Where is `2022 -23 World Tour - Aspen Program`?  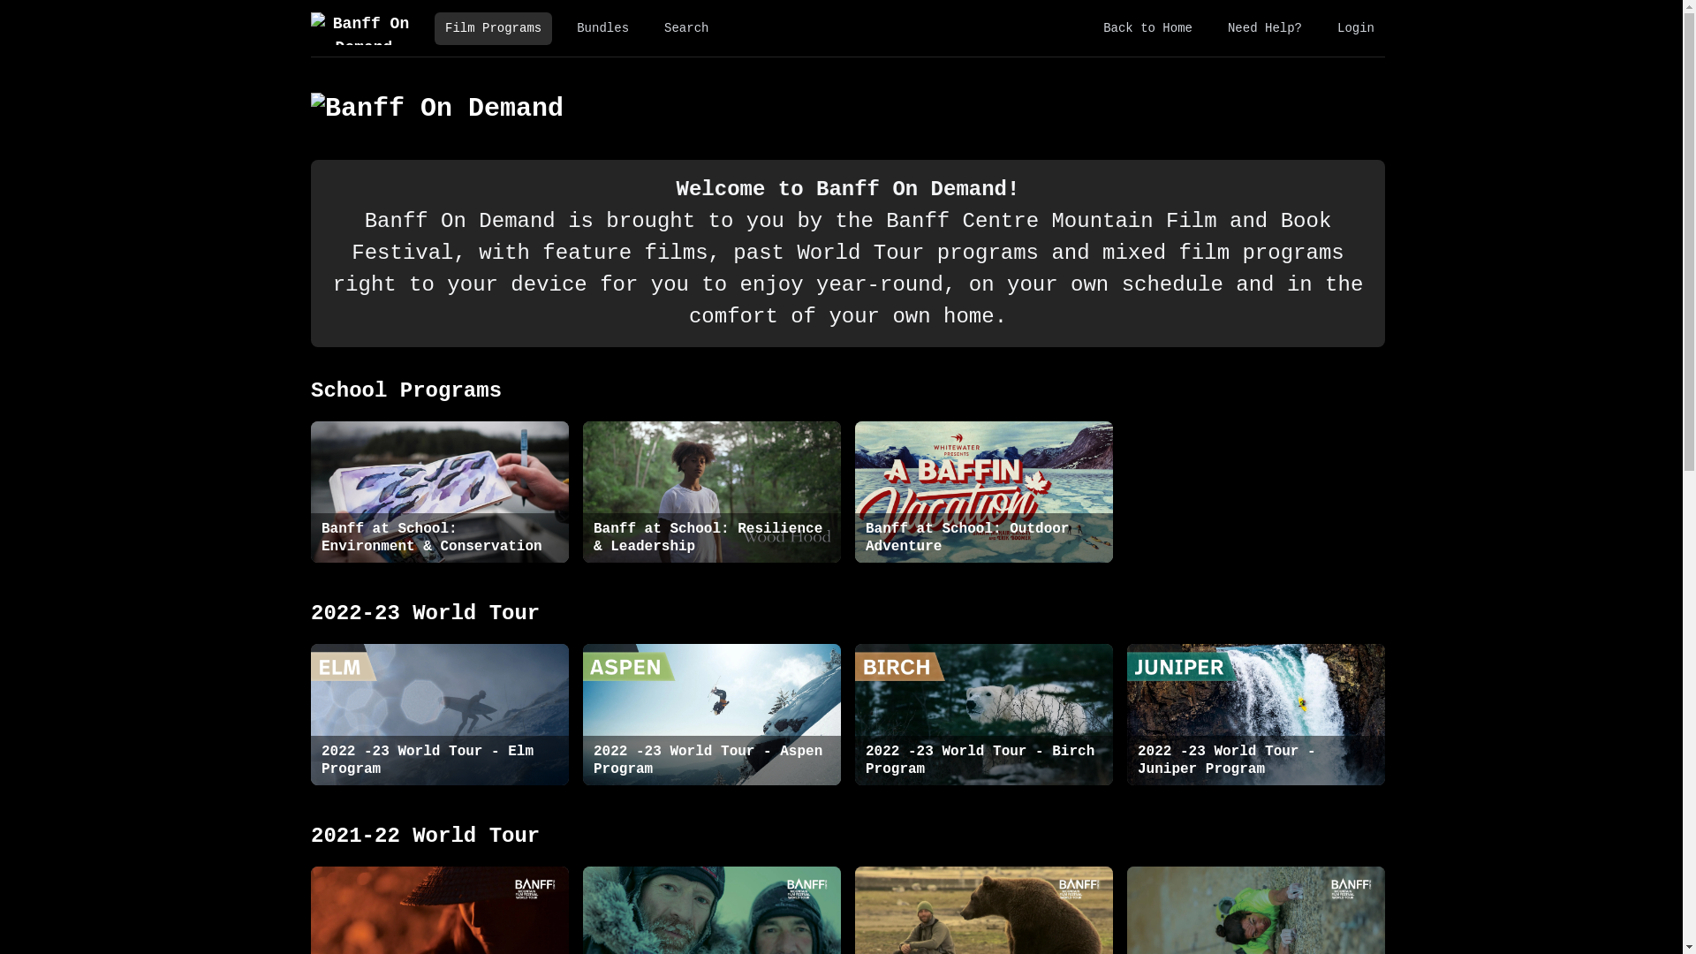
2022 -23 World Tour - Aspen Program is located at coordinates (712, 715).